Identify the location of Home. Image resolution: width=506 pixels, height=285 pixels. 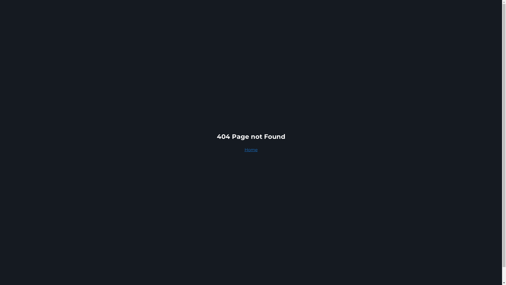
(251, 150).